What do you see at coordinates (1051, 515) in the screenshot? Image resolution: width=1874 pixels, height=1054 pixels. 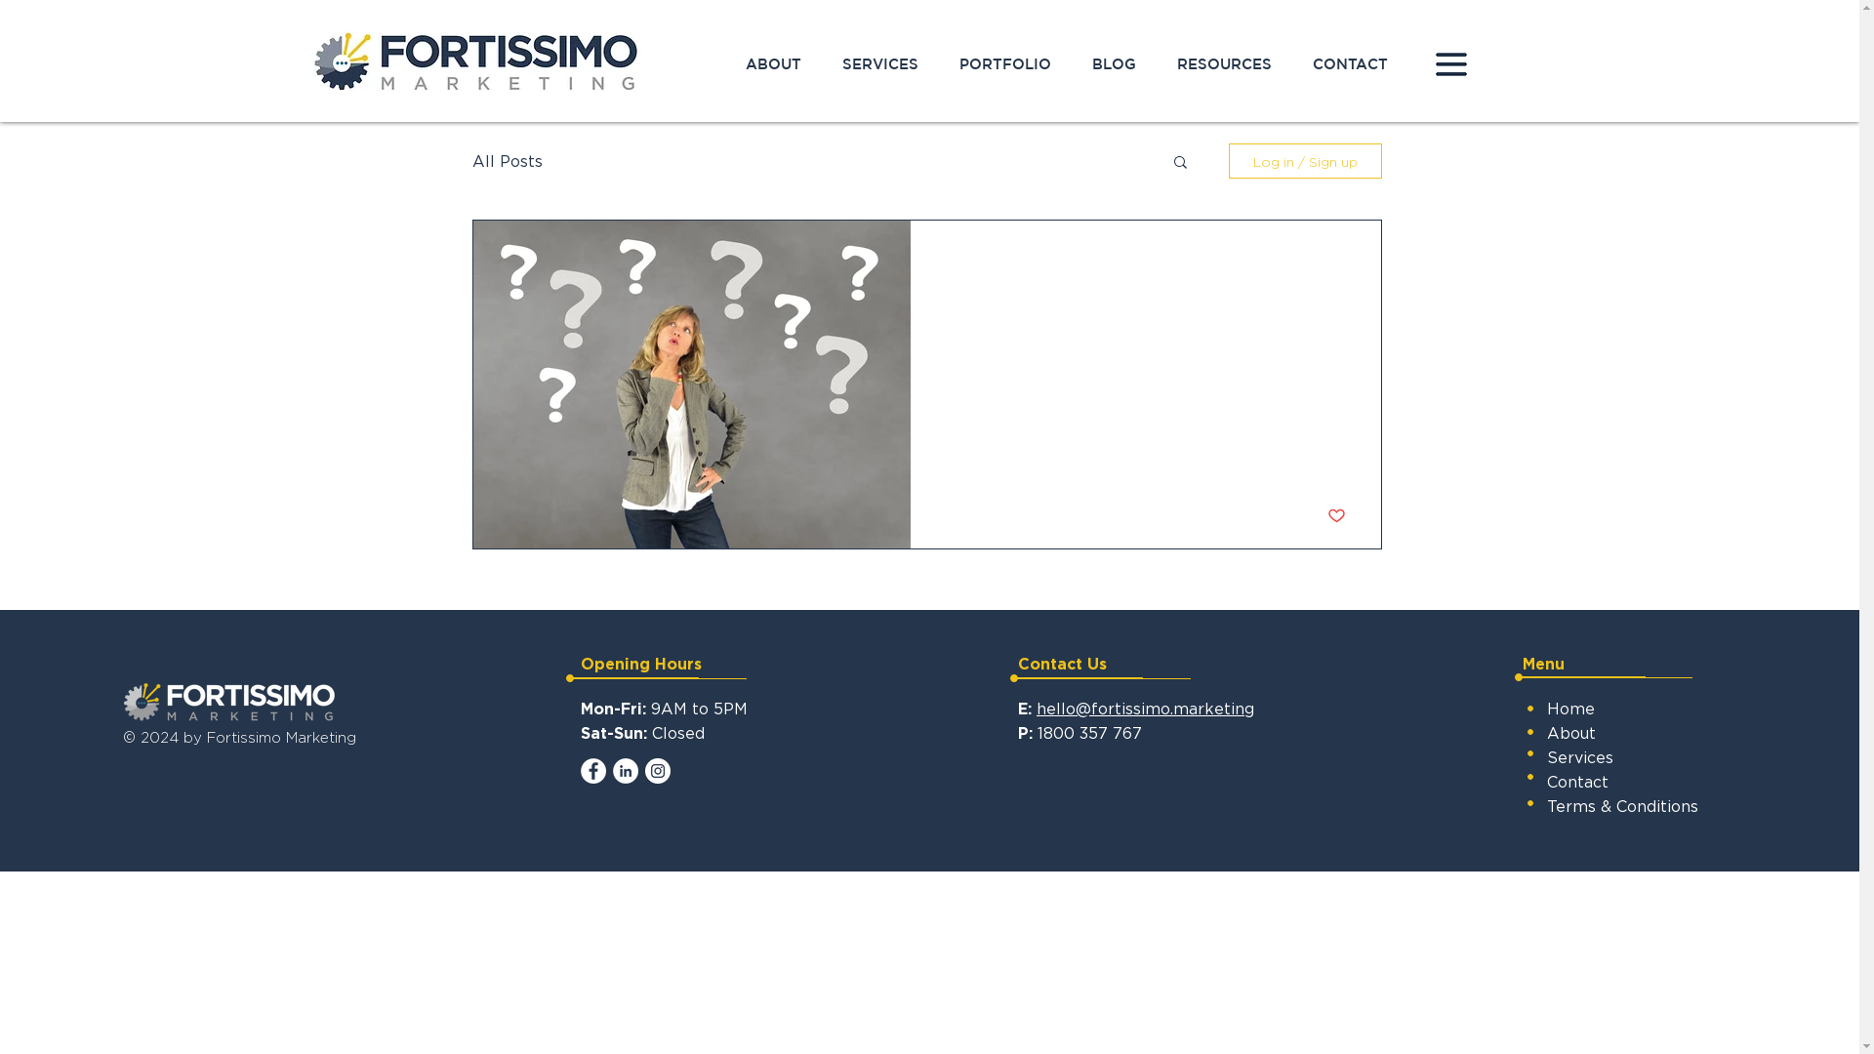 I see `0 comments` at bounding box center [1051, 515].